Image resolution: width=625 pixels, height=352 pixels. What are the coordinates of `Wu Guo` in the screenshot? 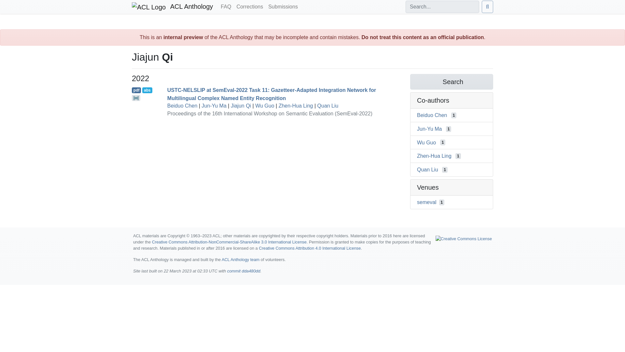 It's located at (426, 142).